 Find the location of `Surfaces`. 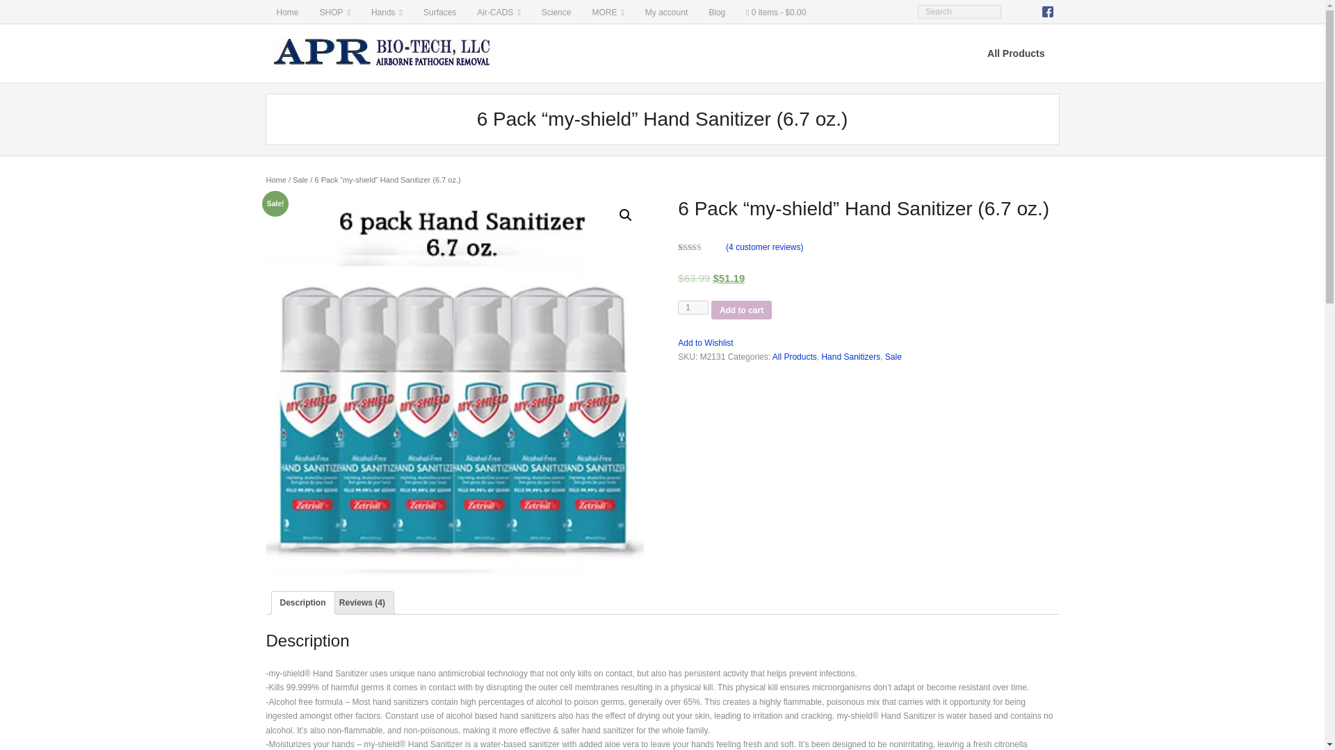

Surfaces is located at coordinates (439, 11).